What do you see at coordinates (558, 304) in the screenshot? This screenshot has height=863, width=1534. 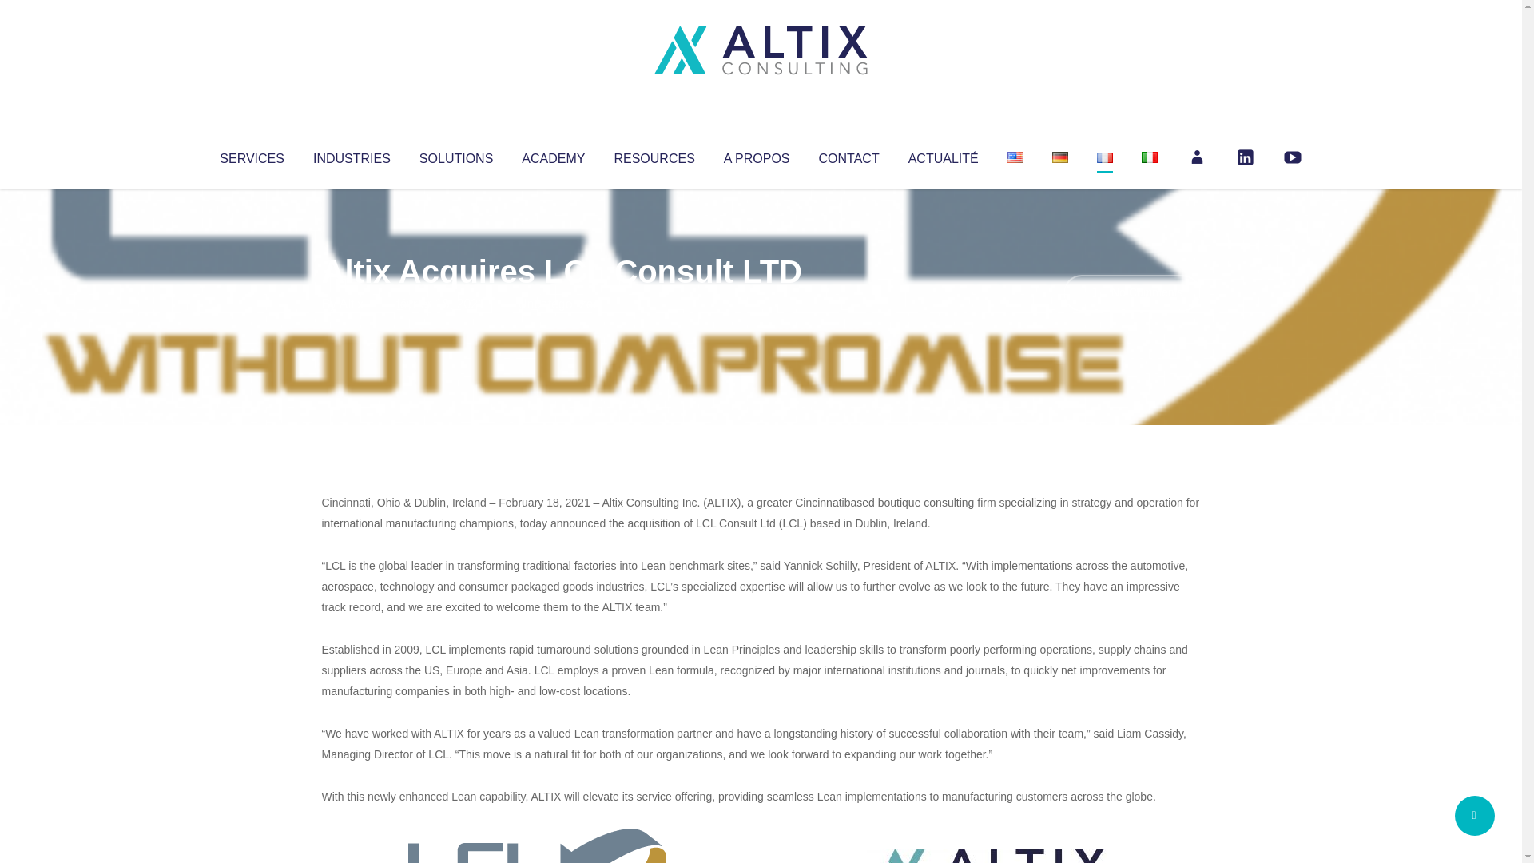 I see `Uncategorized` at bounding box center [558, 304].